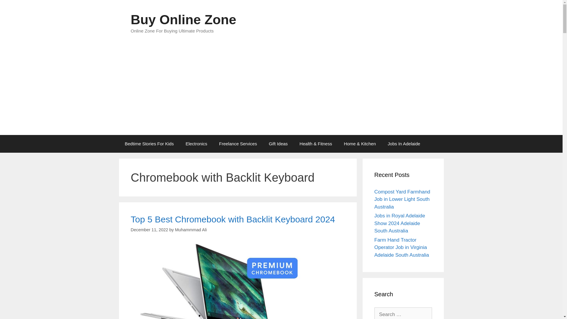 The width and height of the screenshot is (567, 319). What do you see at coordinates (238, 144) in the screenshot?
I see `Freelance Services` at bounding box center [238, 144].